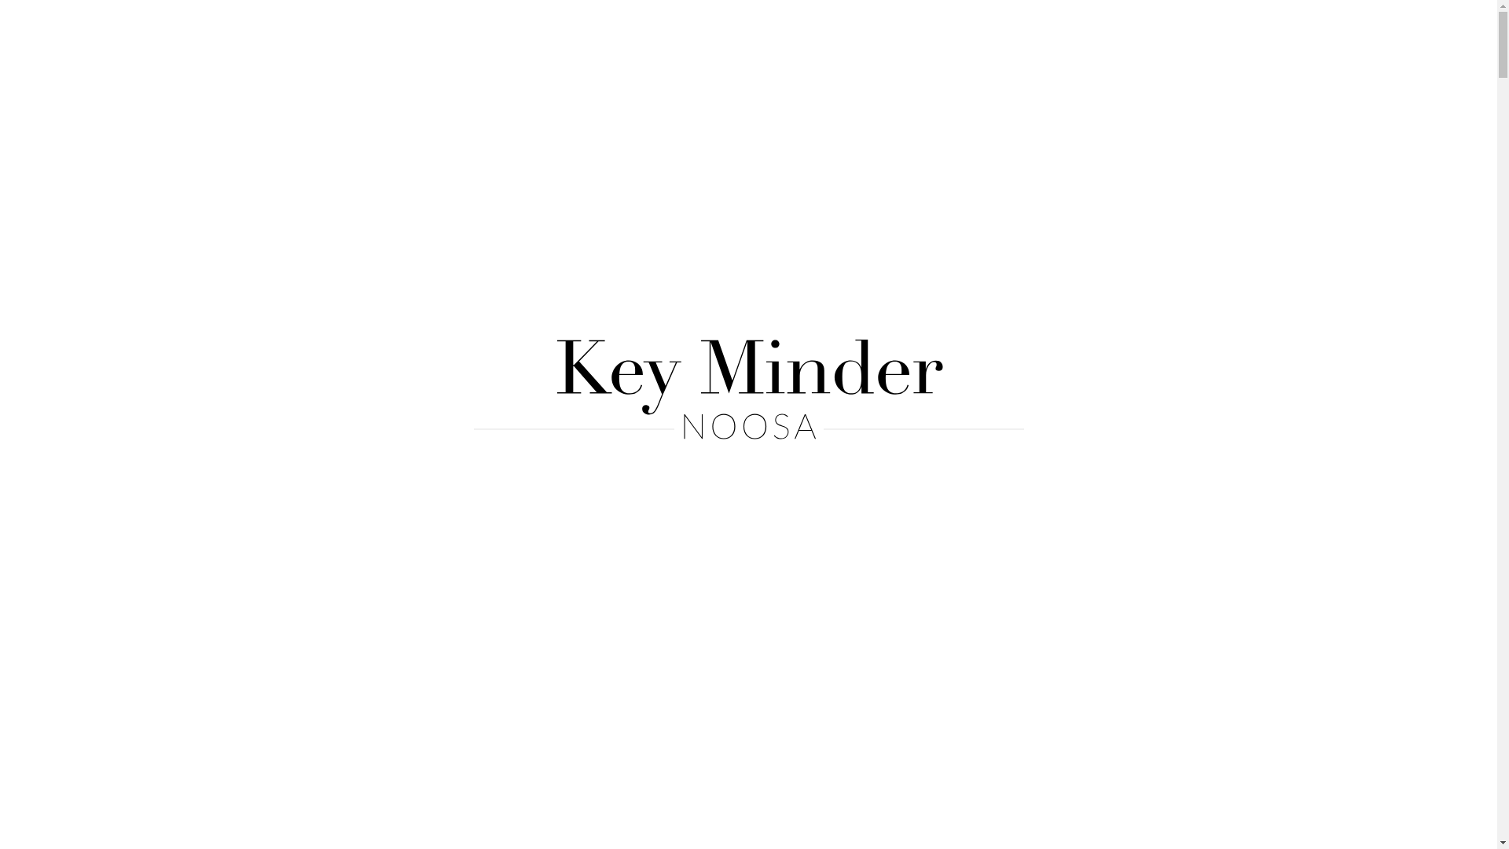 The width and height of the screenshot is (1509, 849). Describe the element at coordinates (654, 28) in the screenshot. I see `ABOUT` at that location.